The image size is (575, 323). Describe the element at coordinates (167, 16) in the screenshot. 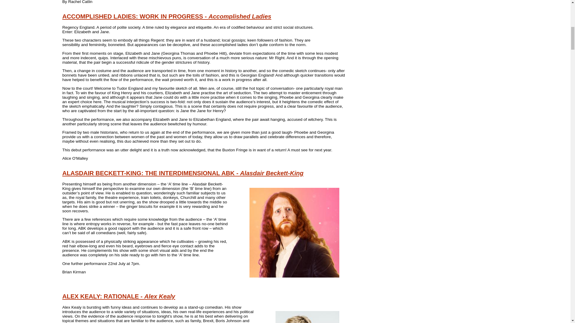

I see `ACCOMPLISHED LADIES: WORK IN PROGRESS - Accomplished Ladies` at that location.